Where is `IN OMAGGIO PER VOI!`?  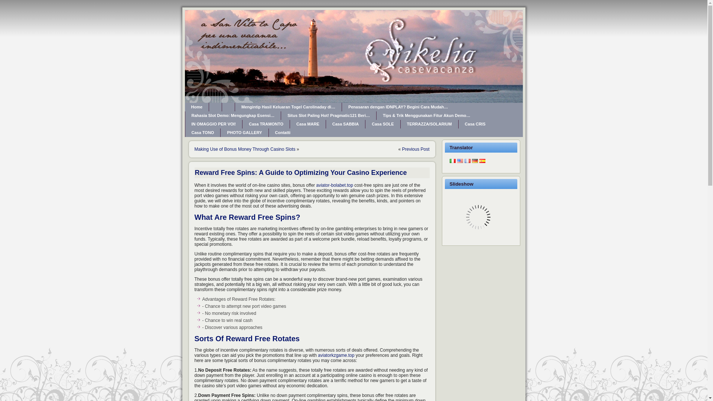 IN OMAGGIO PER VOI! is located at coordinates (213, 124).